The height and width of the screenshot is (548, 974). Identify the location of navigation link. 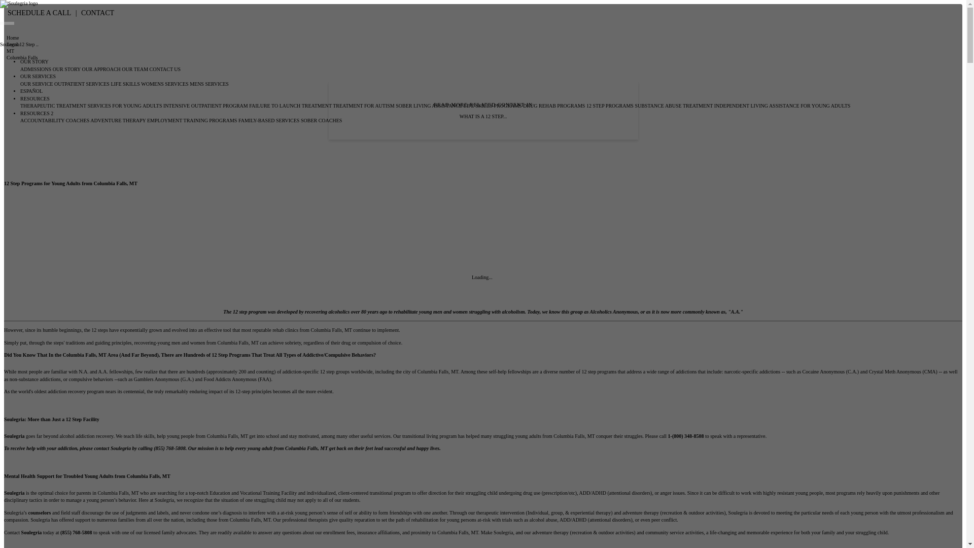
(82, 83).